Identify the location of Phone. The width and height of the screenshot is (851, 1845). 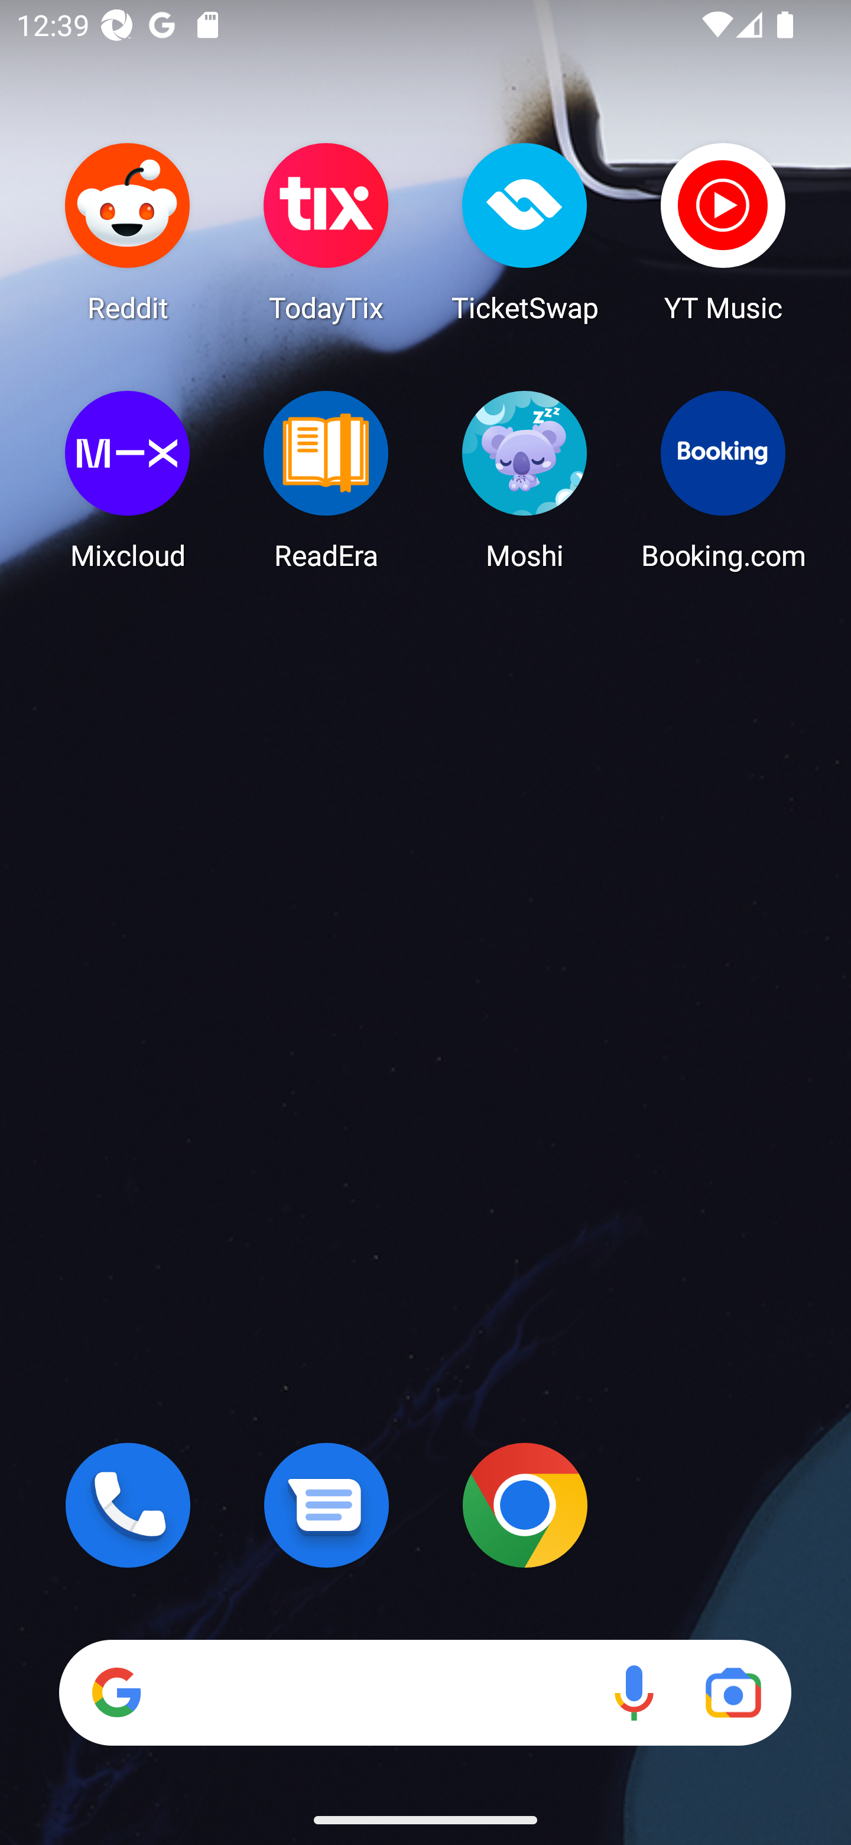
(128, 1505).